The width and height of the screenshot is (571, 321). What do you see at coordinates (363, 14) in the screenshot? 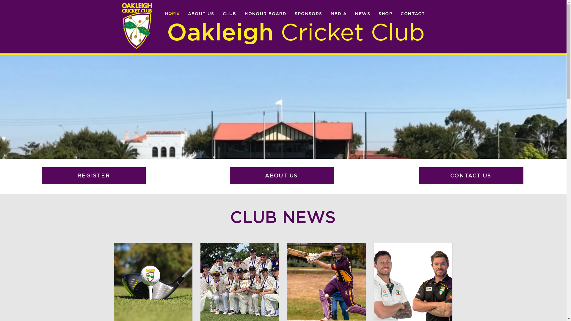
I see `NEWS` at bounding box center [363, 14].